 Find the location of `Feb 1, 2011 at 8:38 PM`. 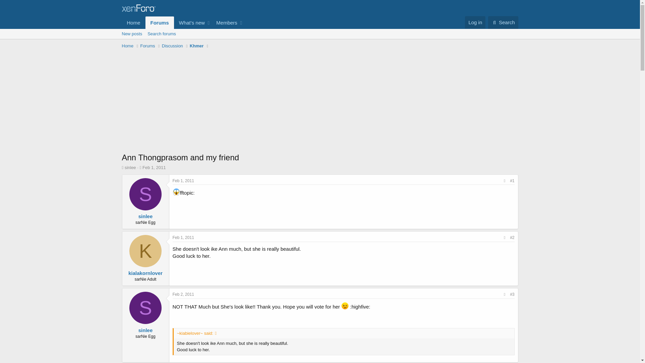

Feb 1, 2011 at 8:38 PM is located at coordinates (132, 34).